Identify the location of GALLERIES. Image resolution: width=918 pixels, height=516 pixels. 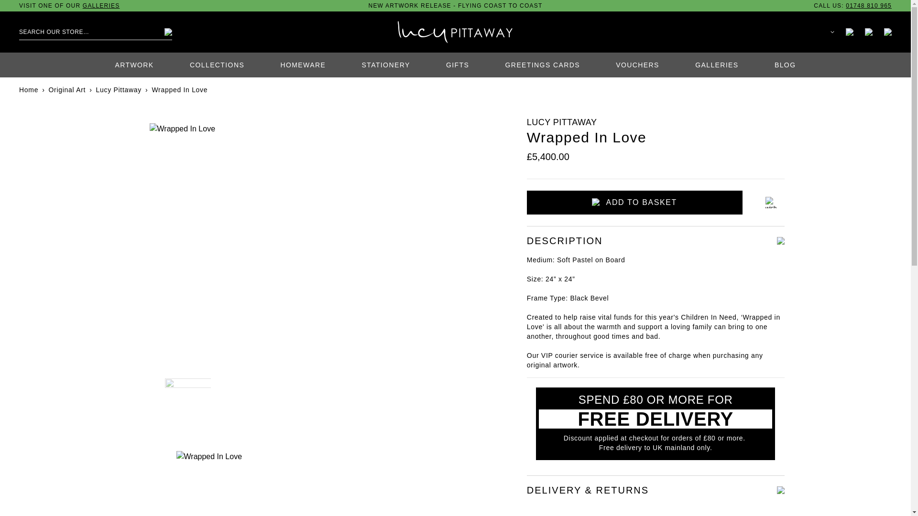
(101, 6).